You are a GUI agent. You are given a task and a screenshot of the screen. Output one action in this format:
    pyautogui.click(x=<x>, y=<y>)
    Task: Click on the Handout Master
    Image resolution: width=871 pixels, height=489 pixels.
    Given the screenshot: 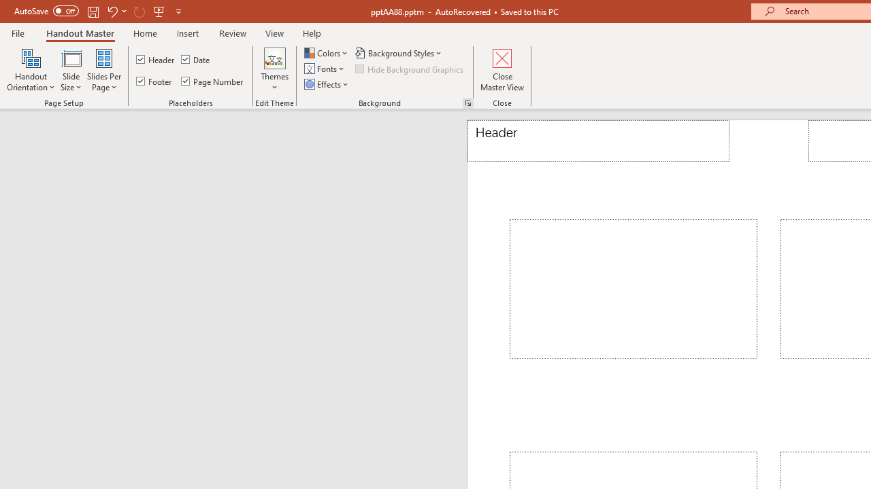 What is the action you would take?
    pyautogui.click(x=80, y=33)
    